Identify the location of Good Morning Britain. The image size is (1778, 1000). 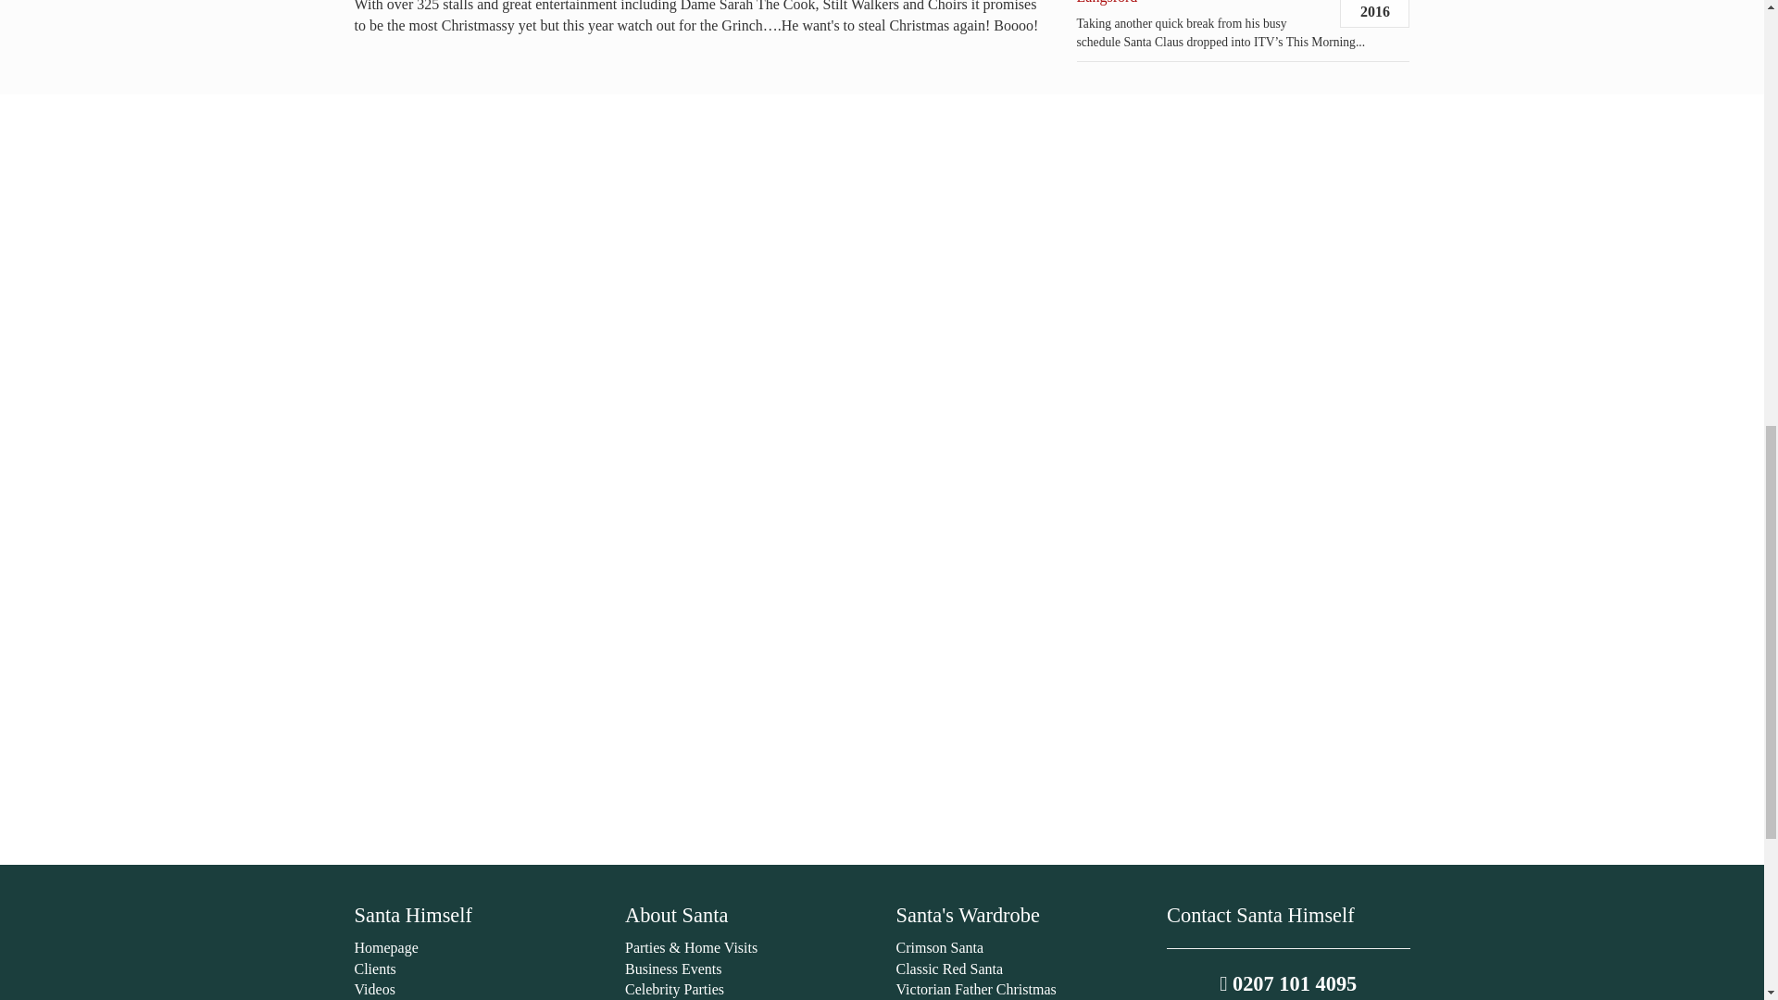
(882, 569).